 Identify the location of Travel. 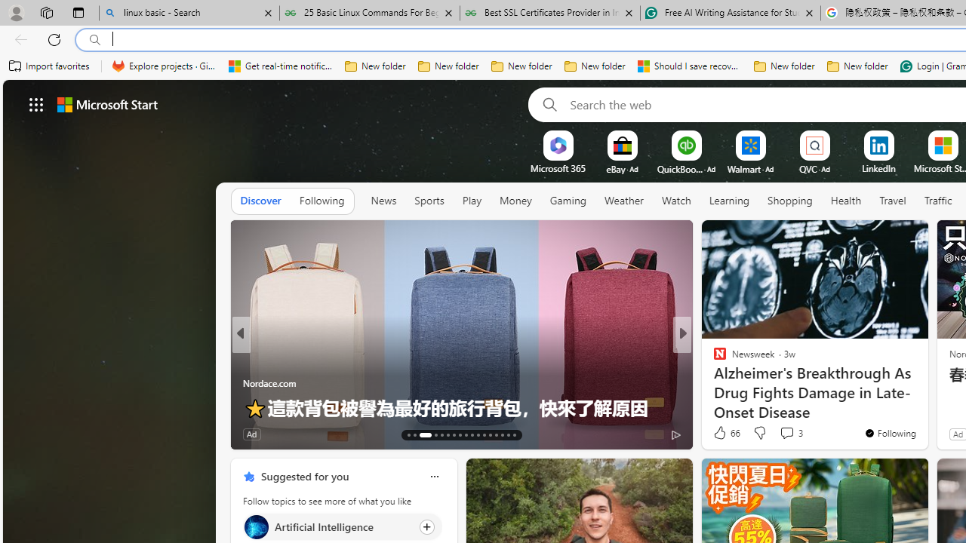
(893, 201).